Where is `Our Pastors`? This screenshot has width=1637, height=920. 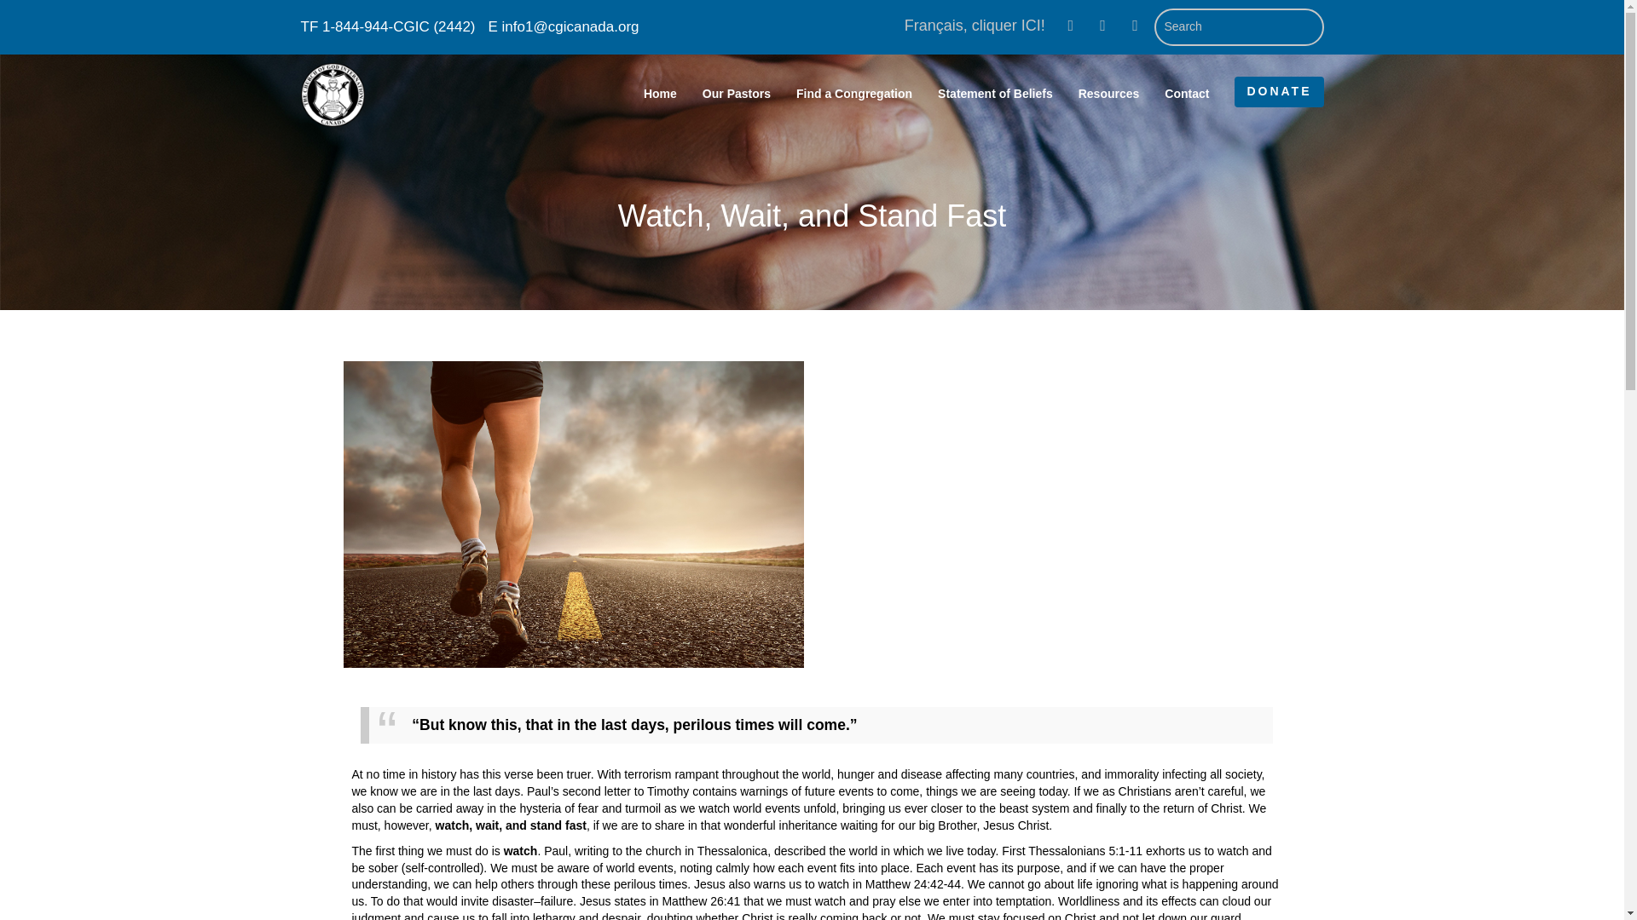 Our Pastors is located at coordinates (737, 95).